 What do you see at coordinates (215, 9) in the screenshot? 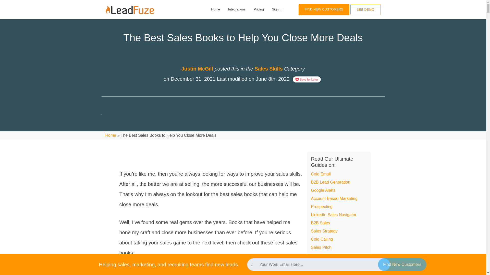
I see `Home` at bounding box center [215, 9].